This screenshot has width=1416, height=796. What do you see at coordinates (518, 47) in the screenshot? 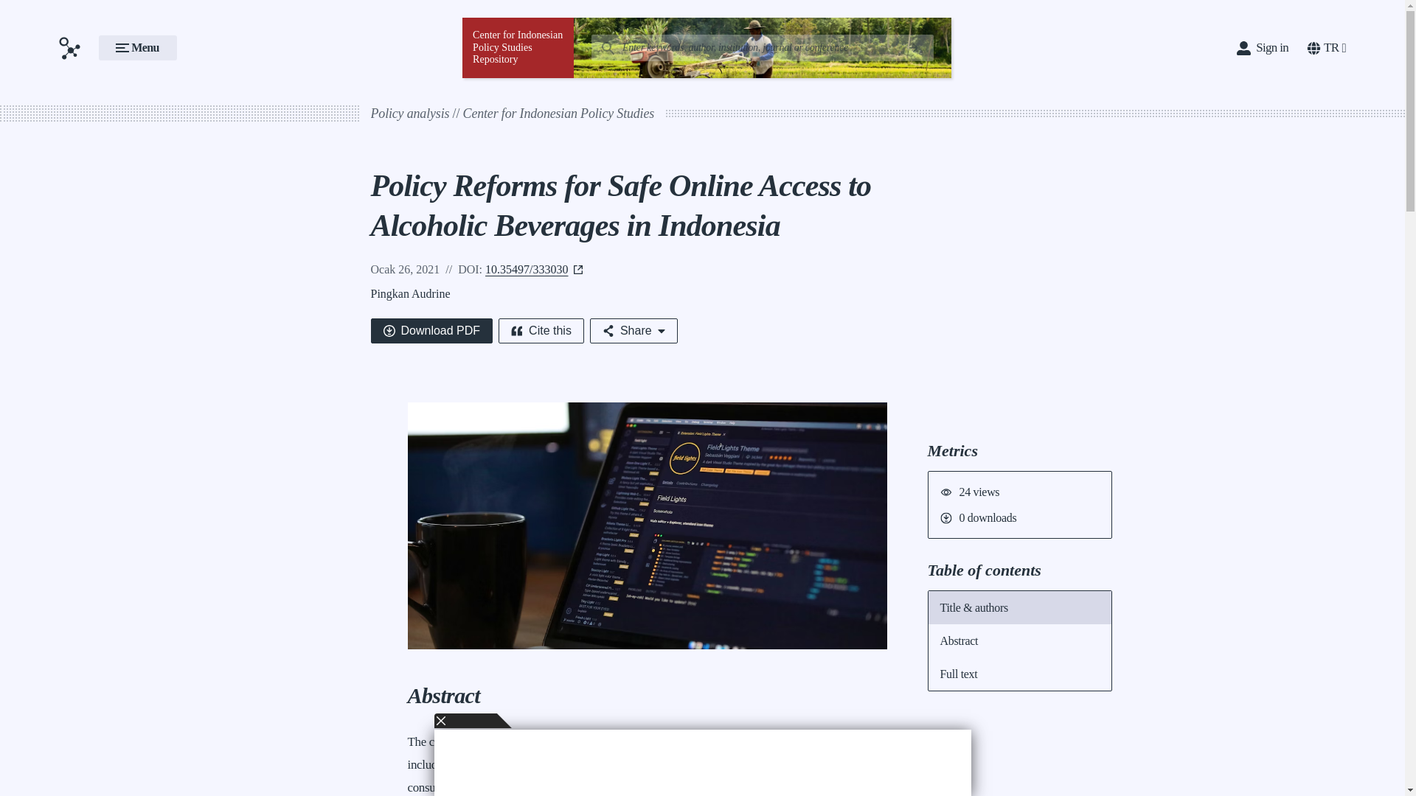
I see `Center for Indonesian Policy Studies Repository` at bounding box center [518, 47].